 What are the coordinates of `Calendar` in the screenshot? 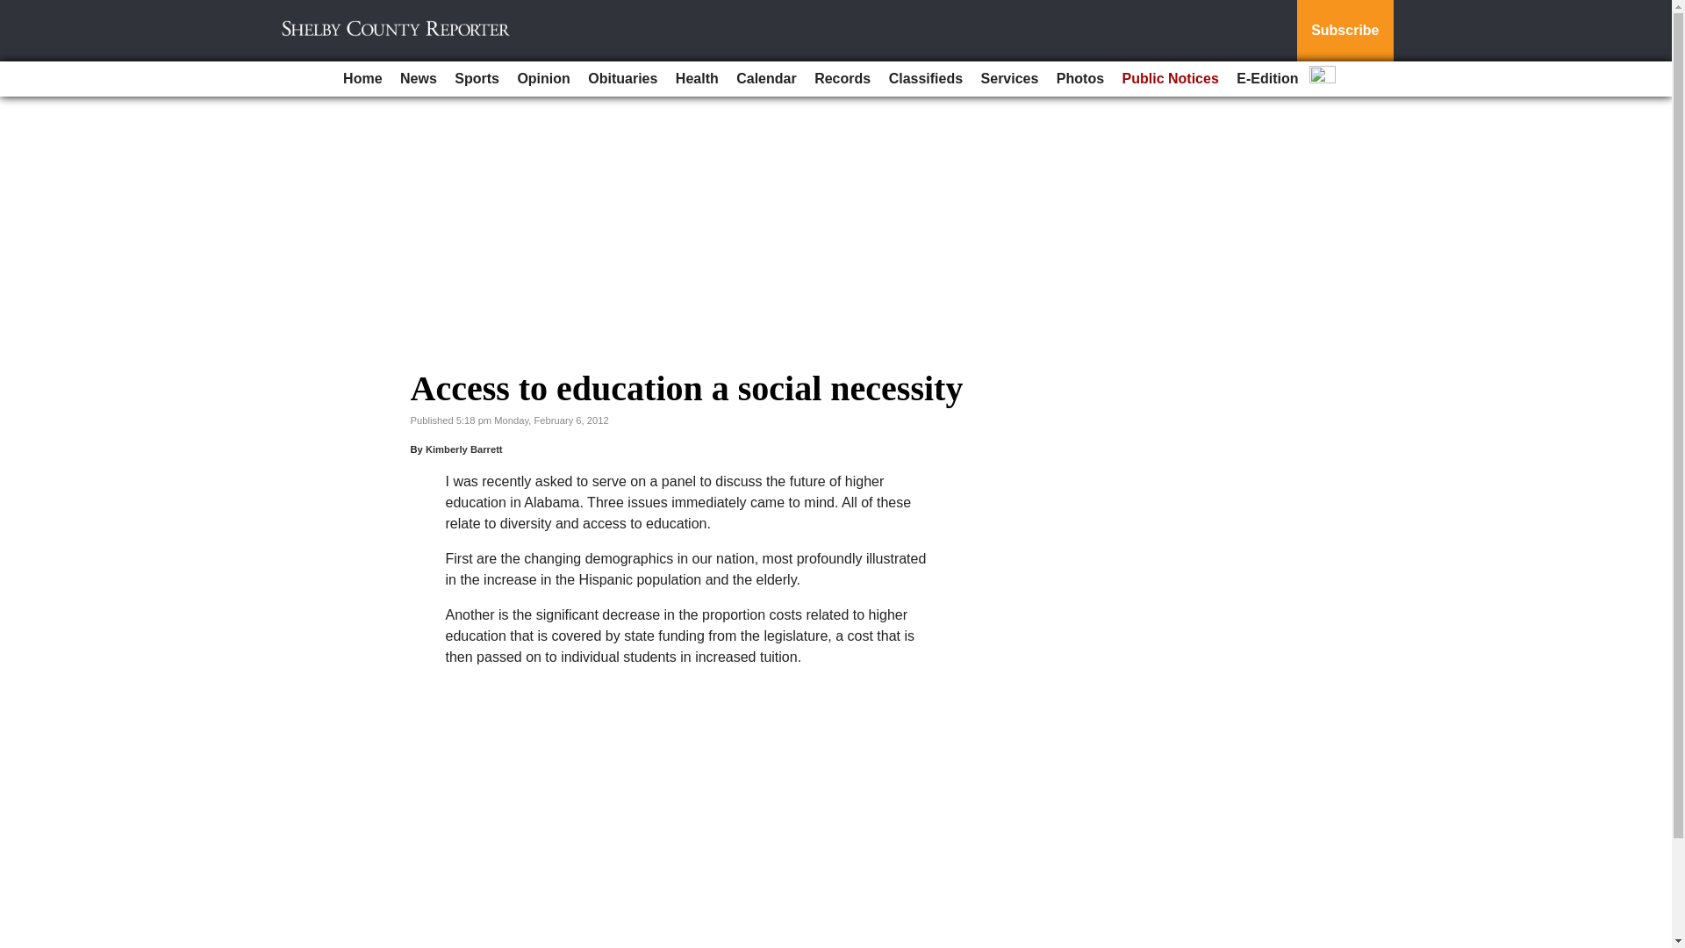 It's located at (766, 79).